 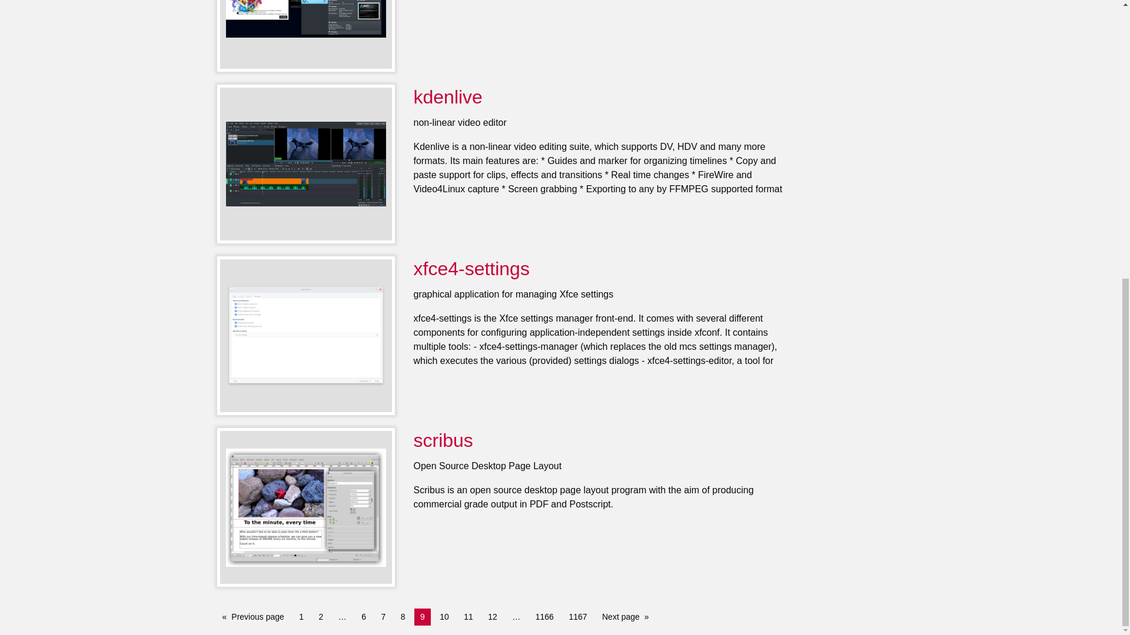 What do you see at coordinates (447, 96) in the screenshot?
I see `kdenlive` at bounding box center [447, 96].